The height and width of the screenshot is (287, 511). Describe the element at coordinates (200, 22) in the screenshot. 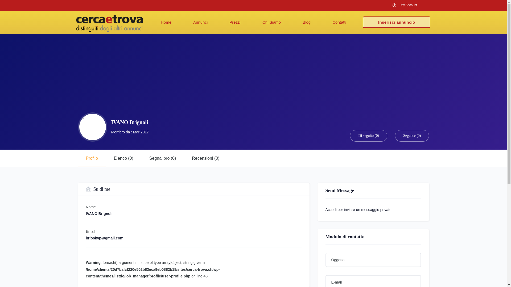

I see `Annunci` at that location.